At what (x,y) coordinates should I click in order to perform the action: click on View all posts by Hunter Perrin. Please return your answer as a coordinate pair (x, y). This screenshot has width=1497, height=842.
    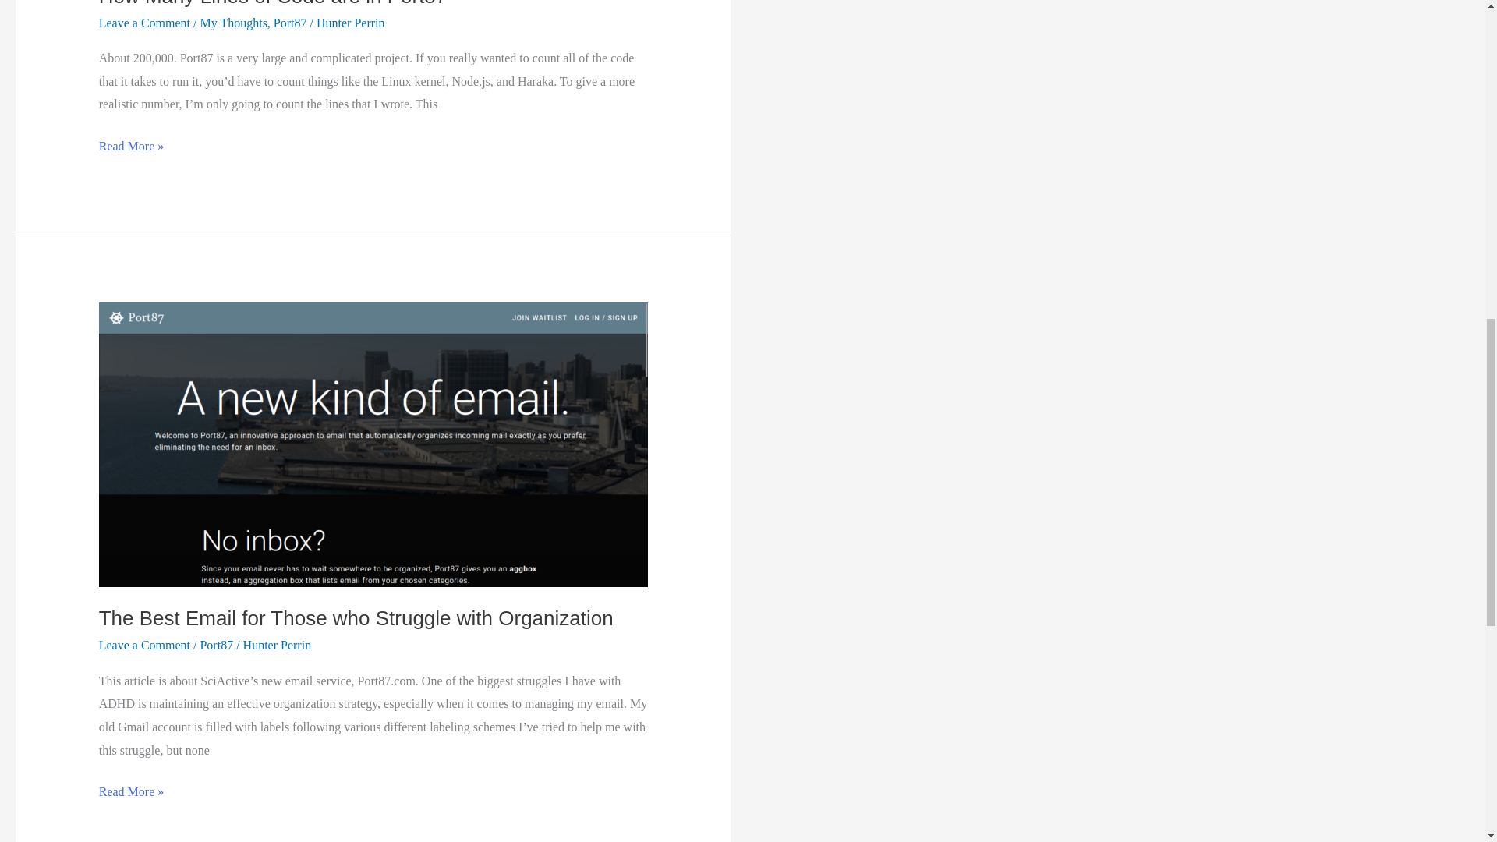
    Looking at the image, I should click on (350, 22).